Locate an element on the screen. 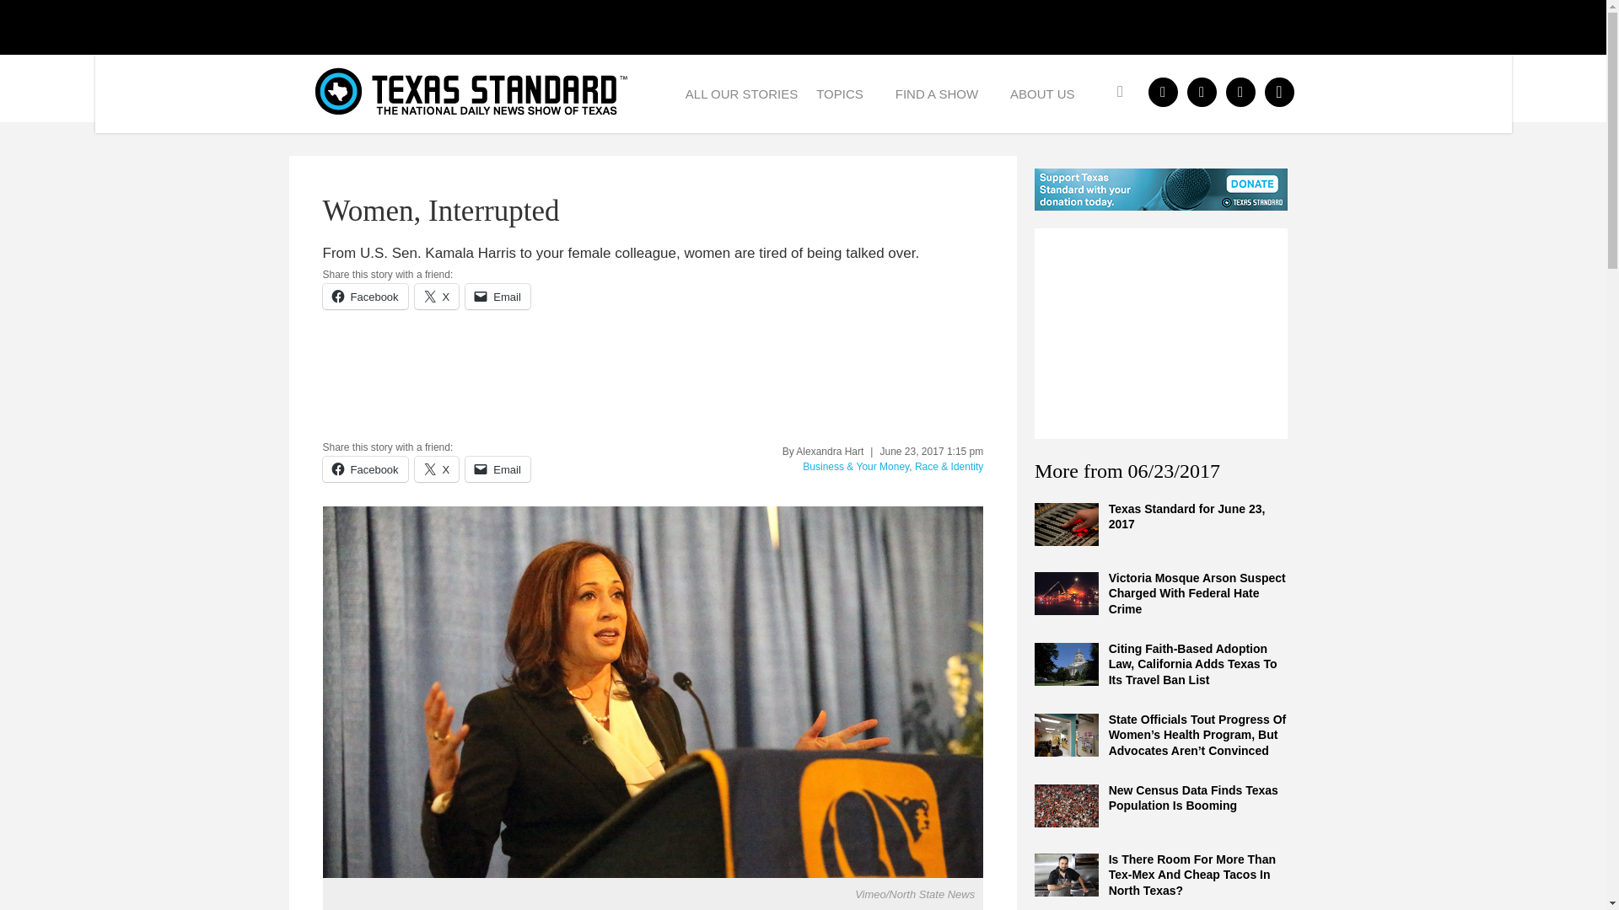  Click to share on Facebook is located at coordinates (364, 297).